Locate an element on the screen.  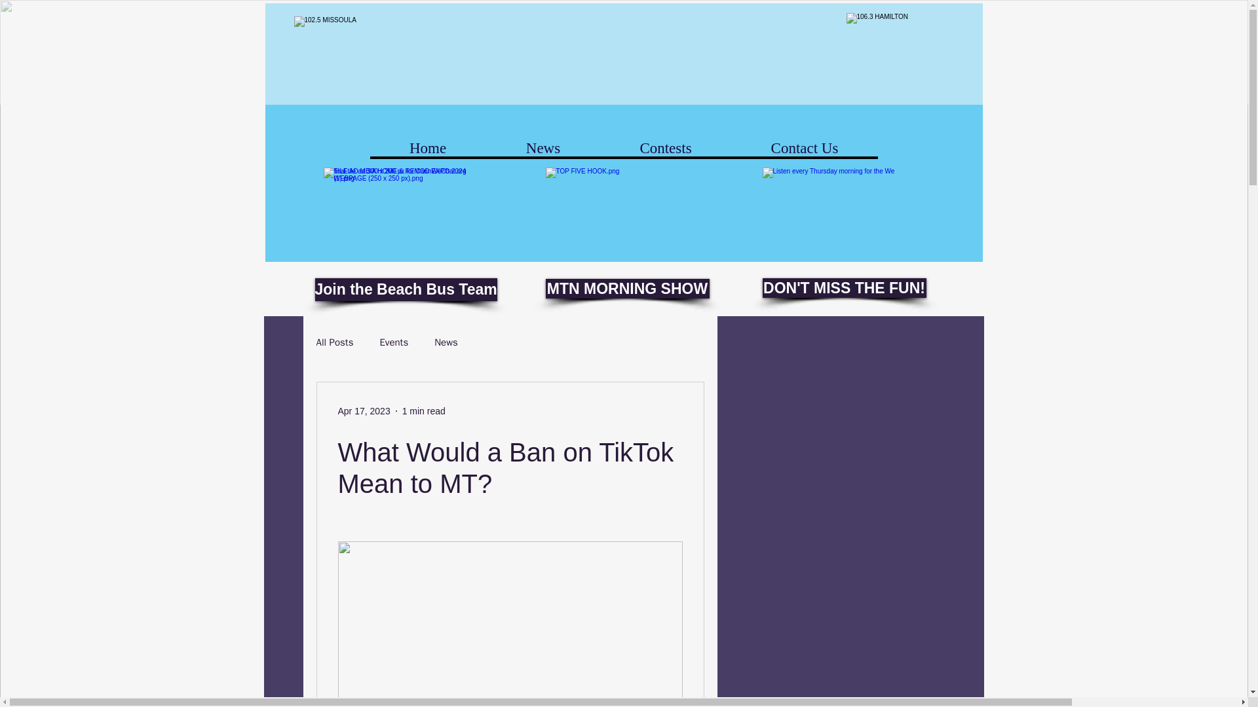
Join the Beach Bus Team is located at coordinates (406, 289).